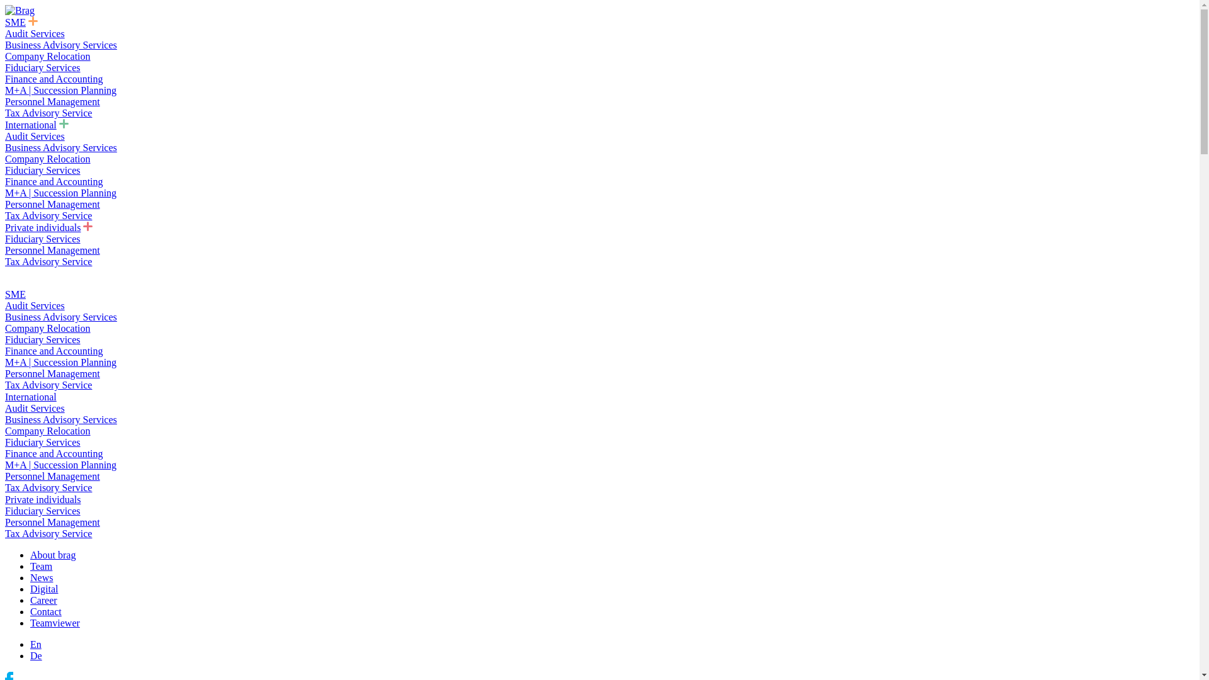 The height and width of the screenshot is (680, 1209). I want to click on Personnel Management, so click(53, 476).